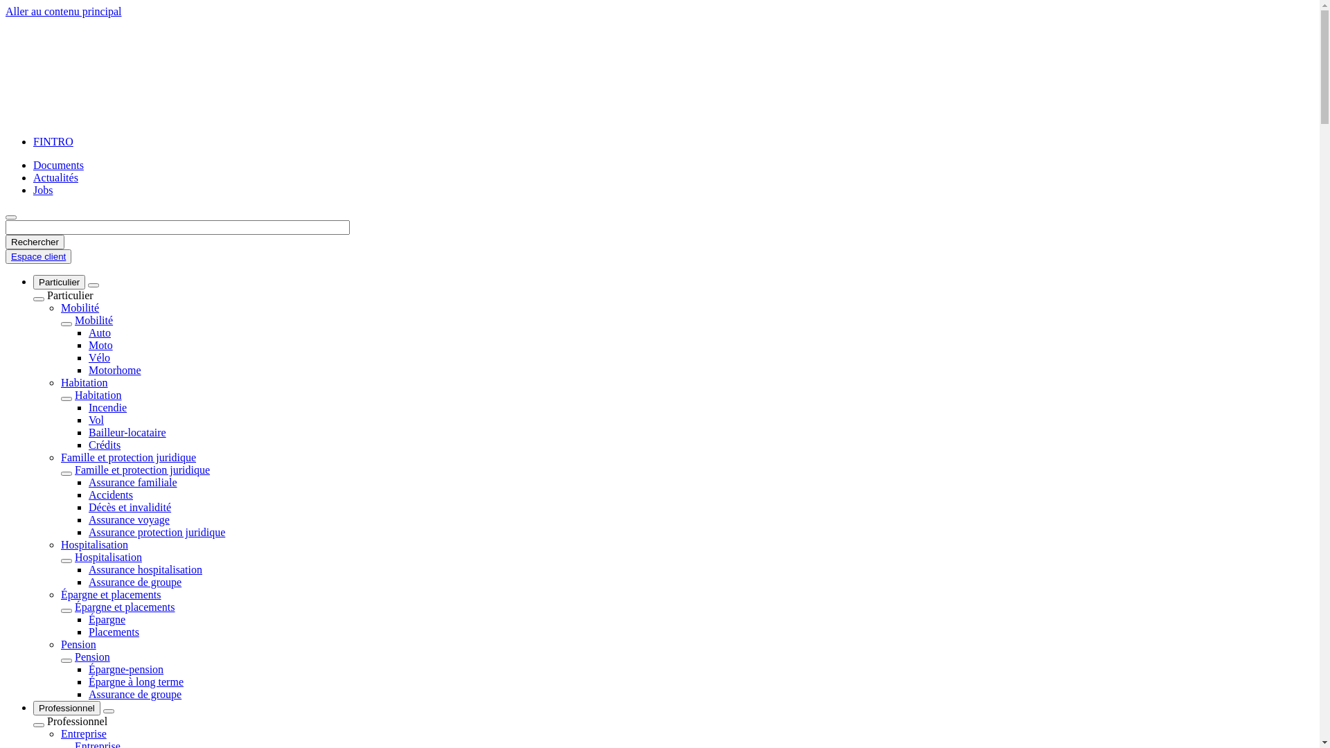 The height and width of the screenshot is (748, 1330). Describe the element at coordinates (64, 11) in the screenshot. I see `Aller au contenu principal` at that location.